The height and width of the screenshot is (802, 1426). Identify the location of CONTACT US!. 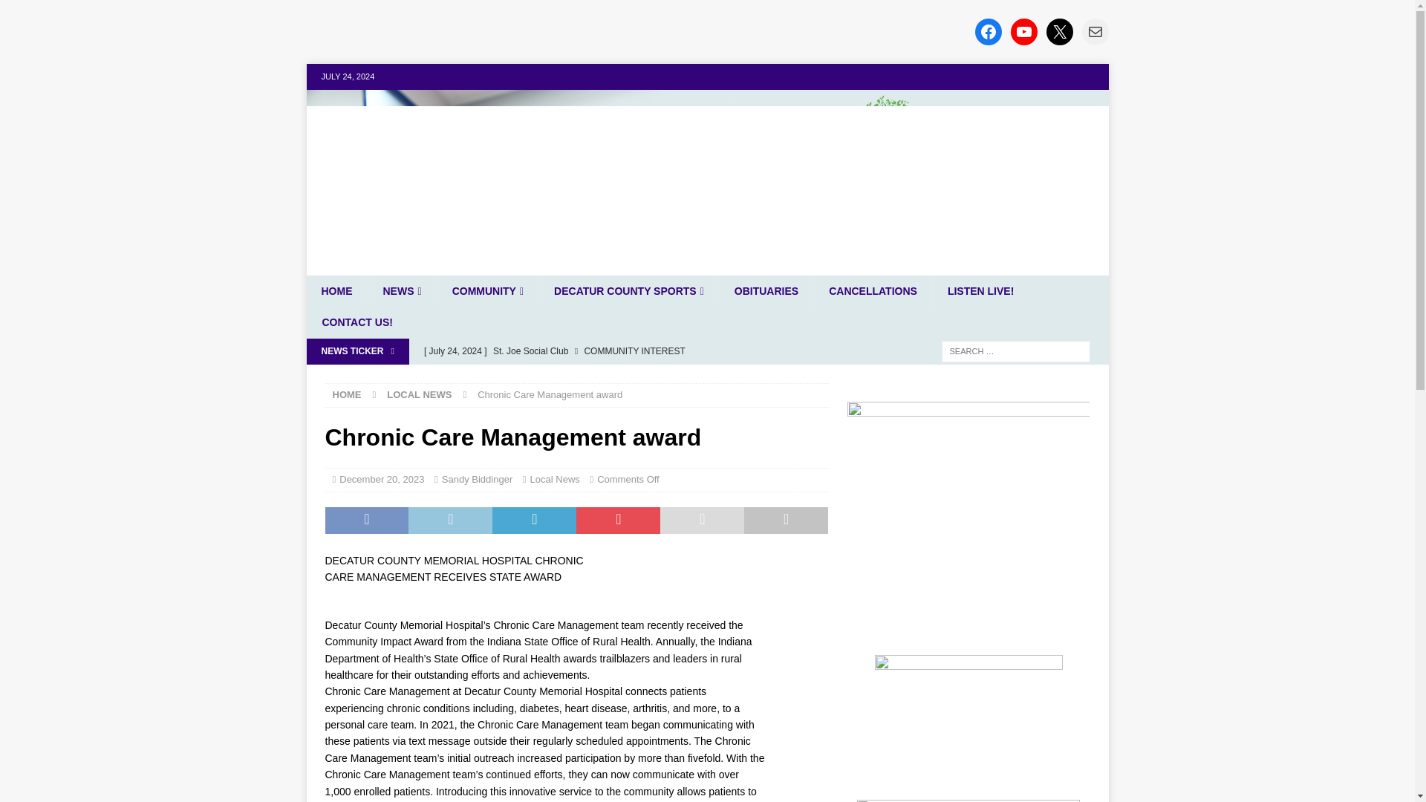
(356, 322).